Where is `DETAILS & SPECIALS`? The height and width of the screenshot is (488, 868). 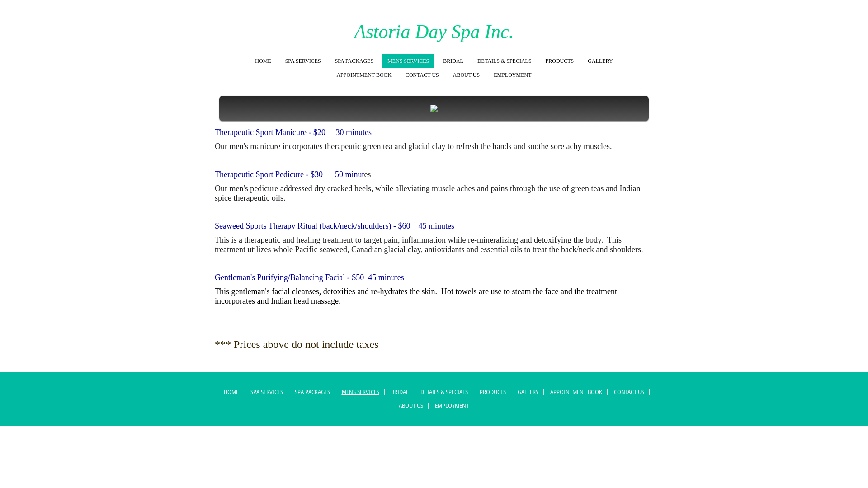
DETAILS & SPECIALS is located at coordinates (505, 61).